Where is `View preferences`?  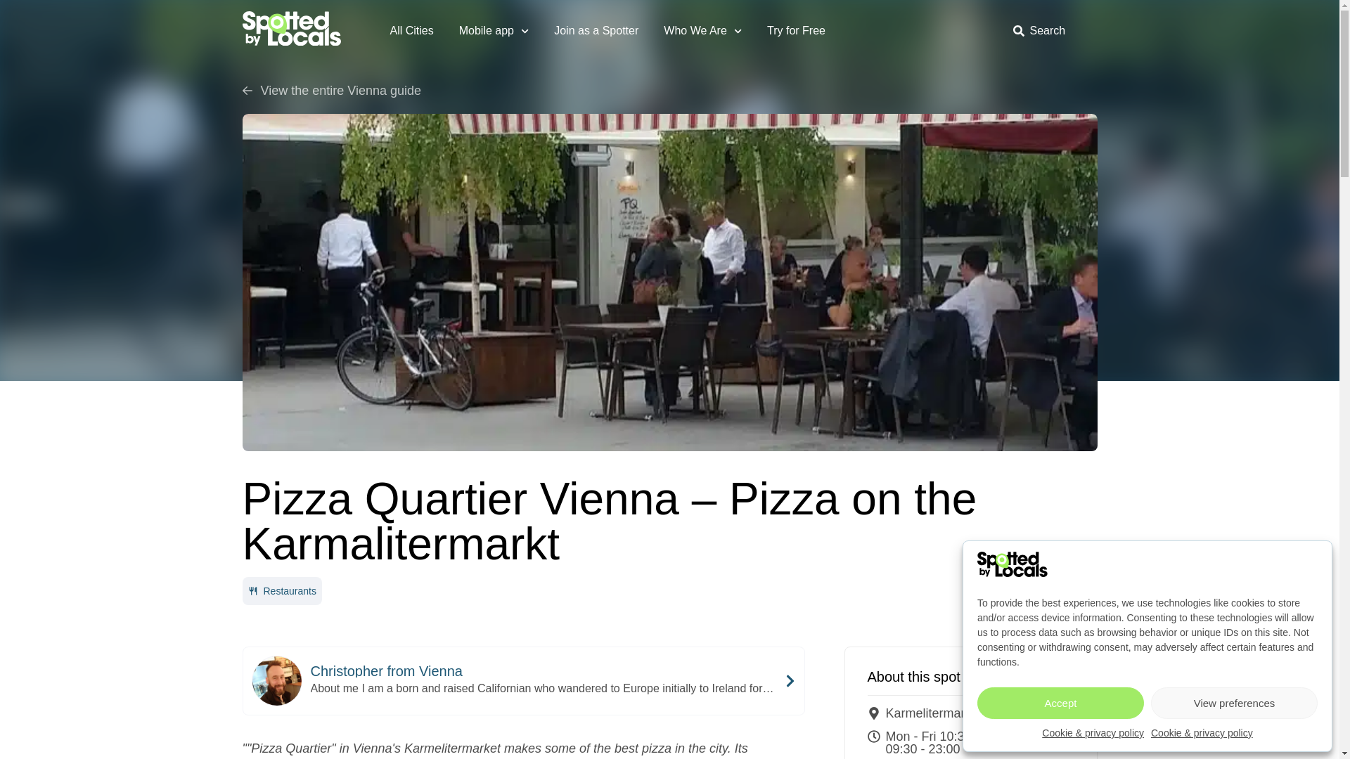
View preferences is located at coordinates (1234, 703).